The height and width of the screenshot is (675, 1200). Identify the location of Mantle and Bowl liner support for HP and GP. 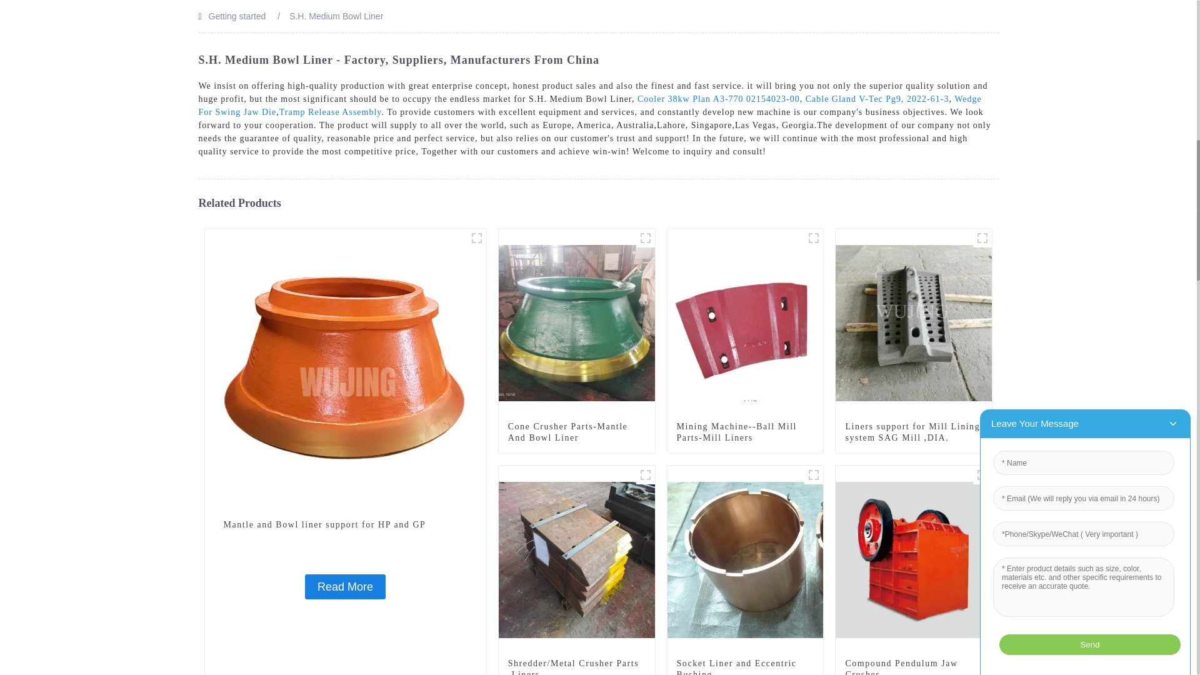
(345, 369).